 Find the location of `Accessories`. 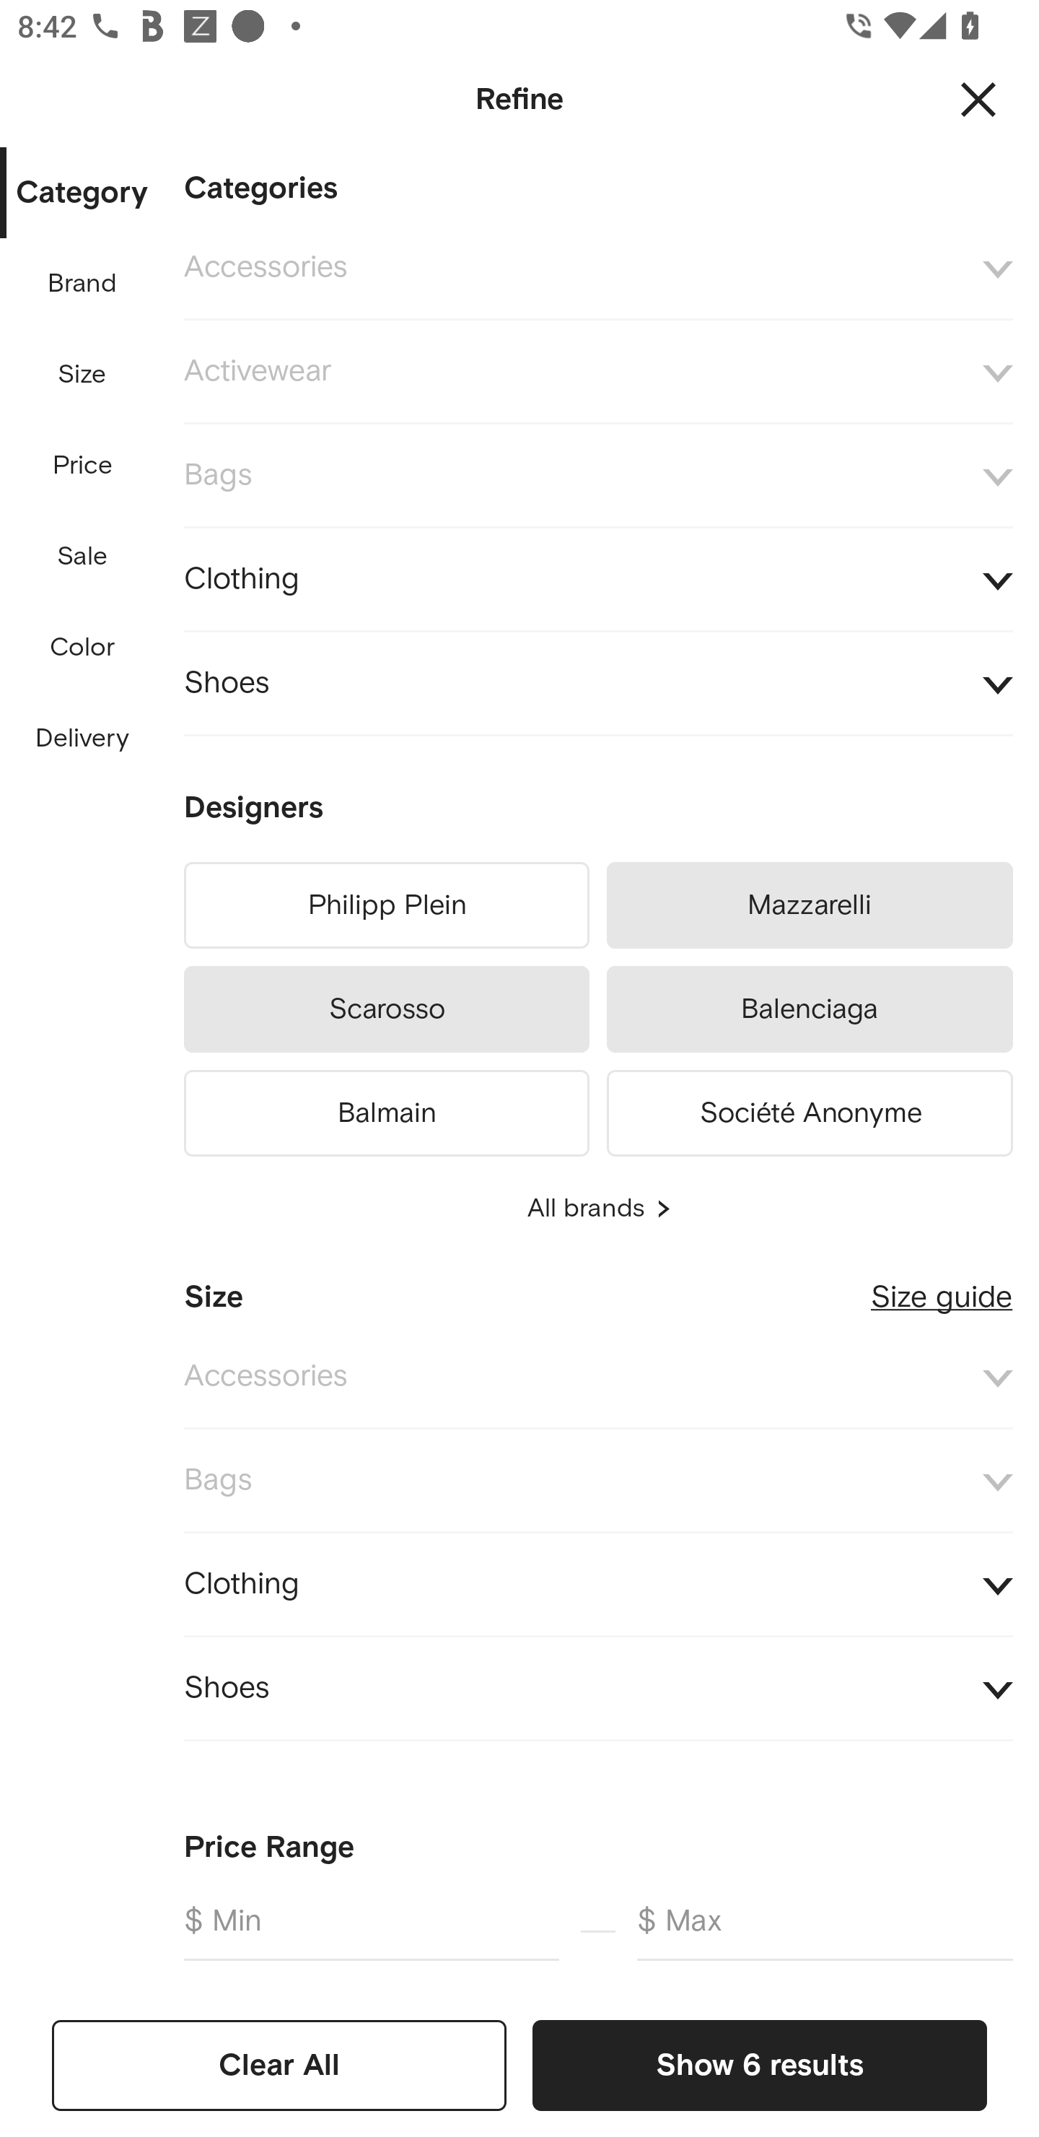

Accessories is located at coordinates (598, 268).